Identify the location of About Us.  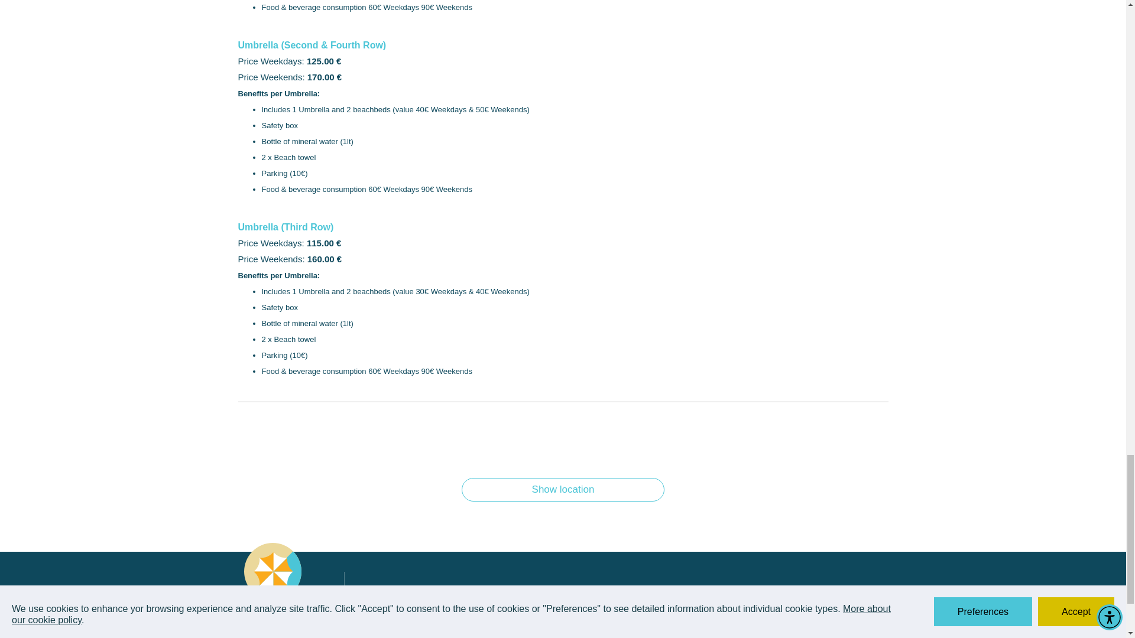
(393, 589).